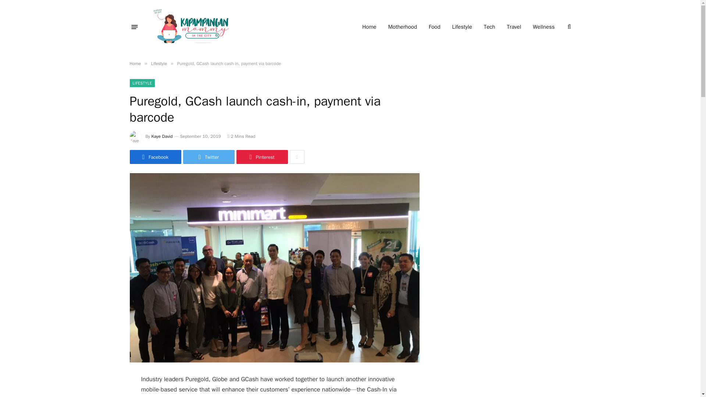 The height and width of the screenshot is (397, 706). What do you see at coordinates (297, 157) in the screenshot?
I see `Show More Social Sharing` at bounding box center [297, 157].